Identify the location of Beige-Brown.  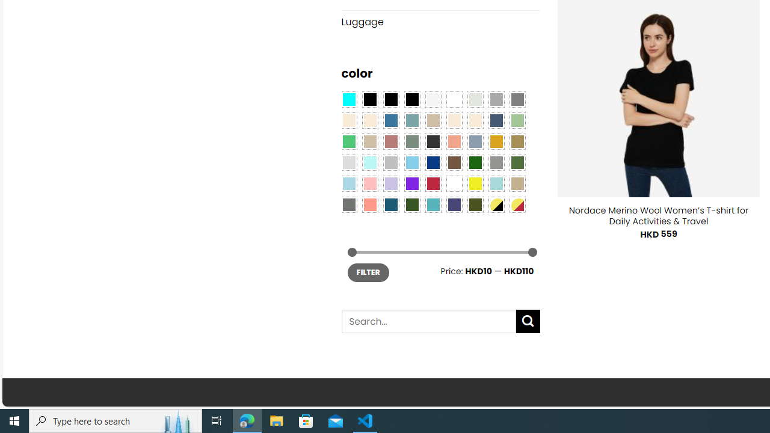
(369, 120).